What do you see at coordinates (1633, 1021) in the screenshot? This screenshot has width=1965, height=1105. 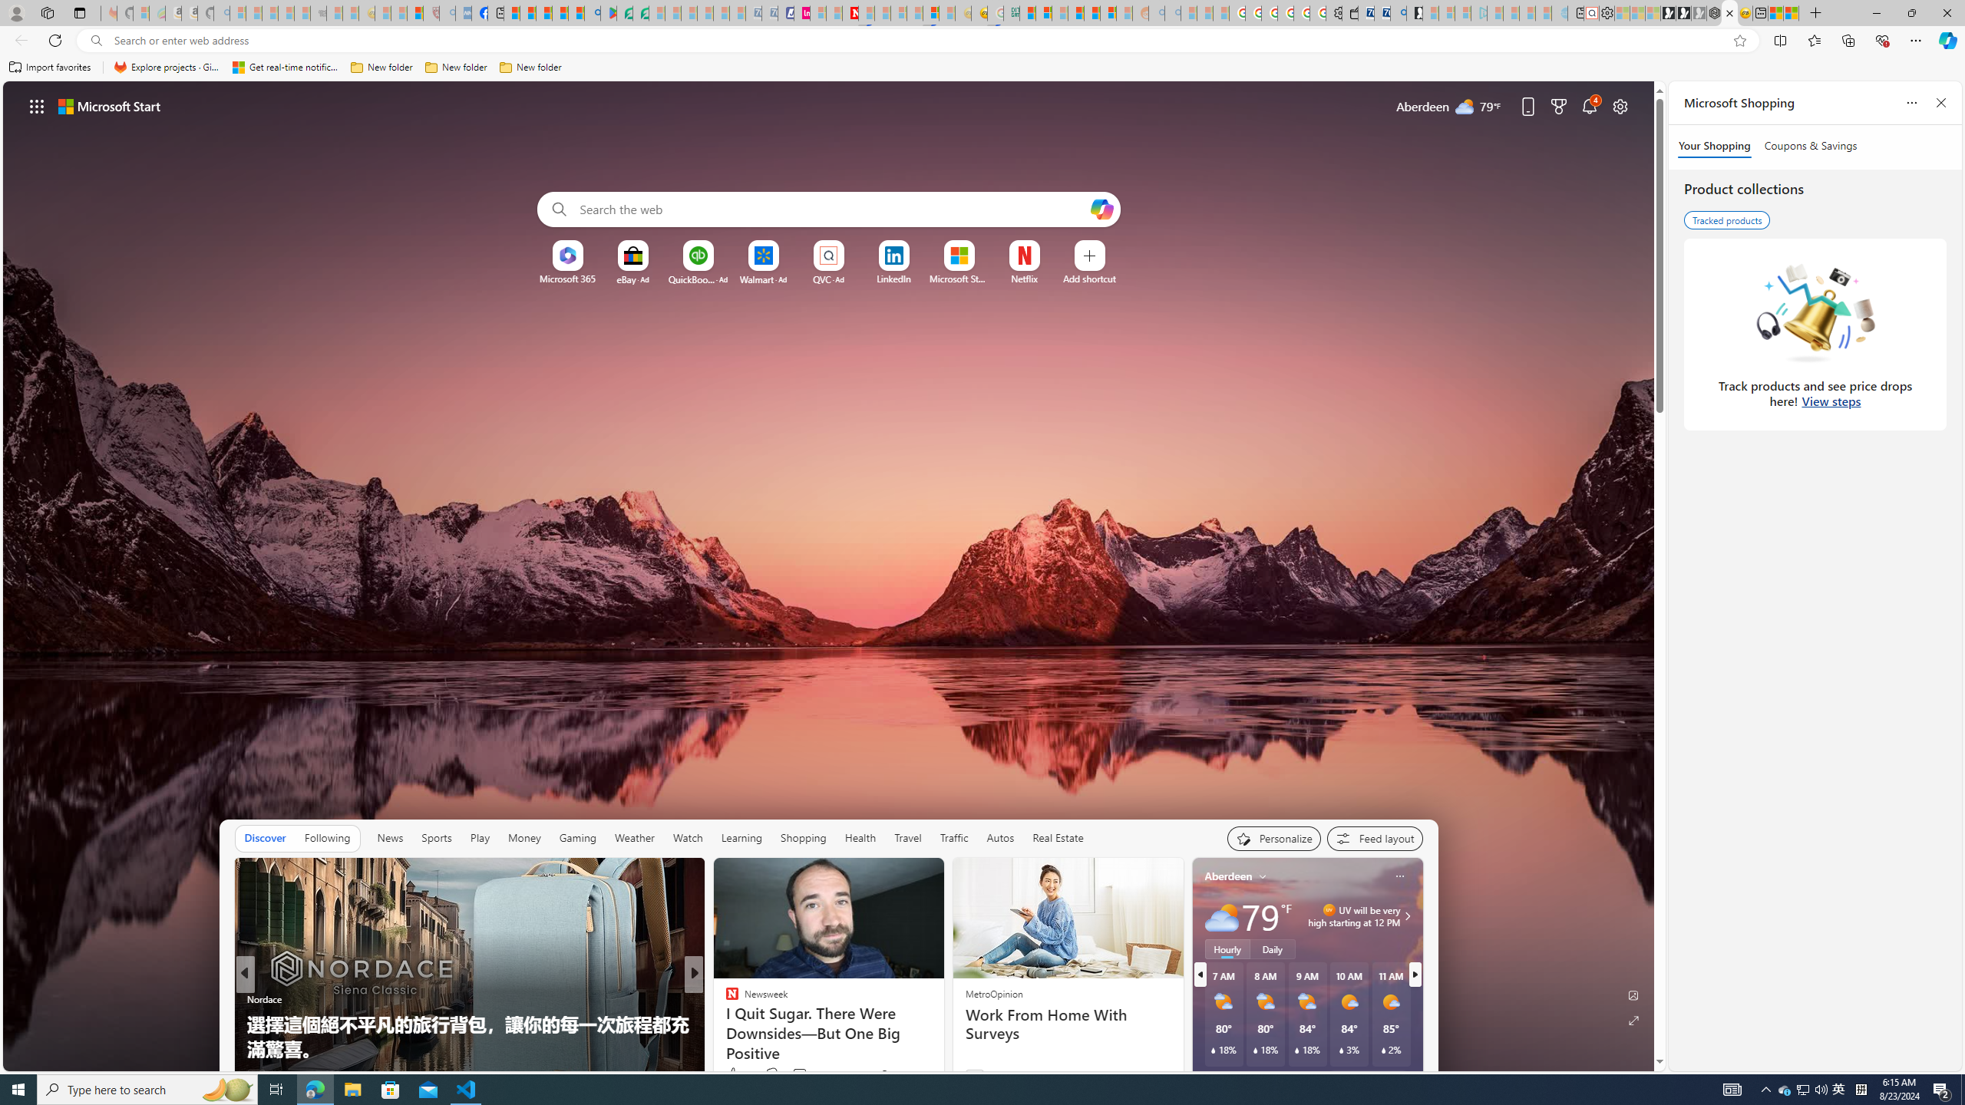 I see `Expand background` at bounding box center [1633, 1021].